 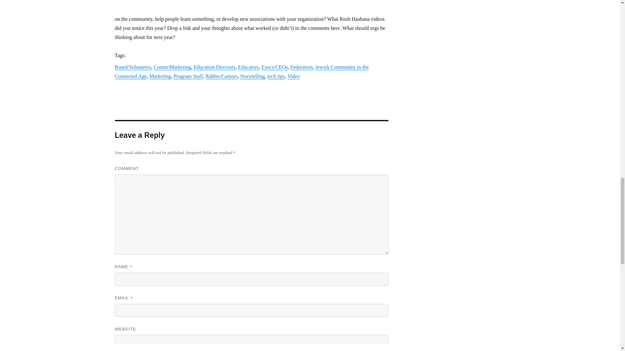 I want to click on Marketing, so click(x=160, y=76).